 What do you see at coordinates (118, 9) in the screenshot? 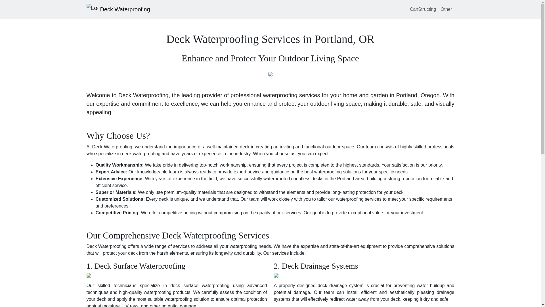
I see `Deck Waterproofing` at bounding box center [118, 9].